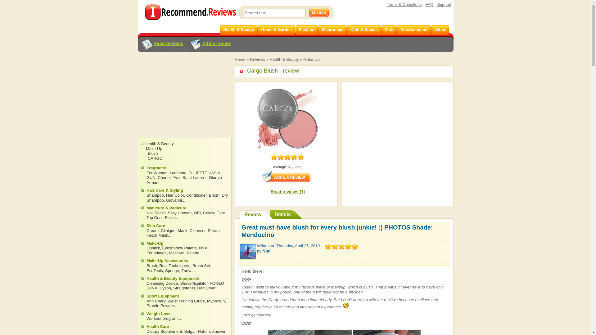  Describe the element at coordinates (162, 45) in the screenshot. I see `Read reviews` at that location.